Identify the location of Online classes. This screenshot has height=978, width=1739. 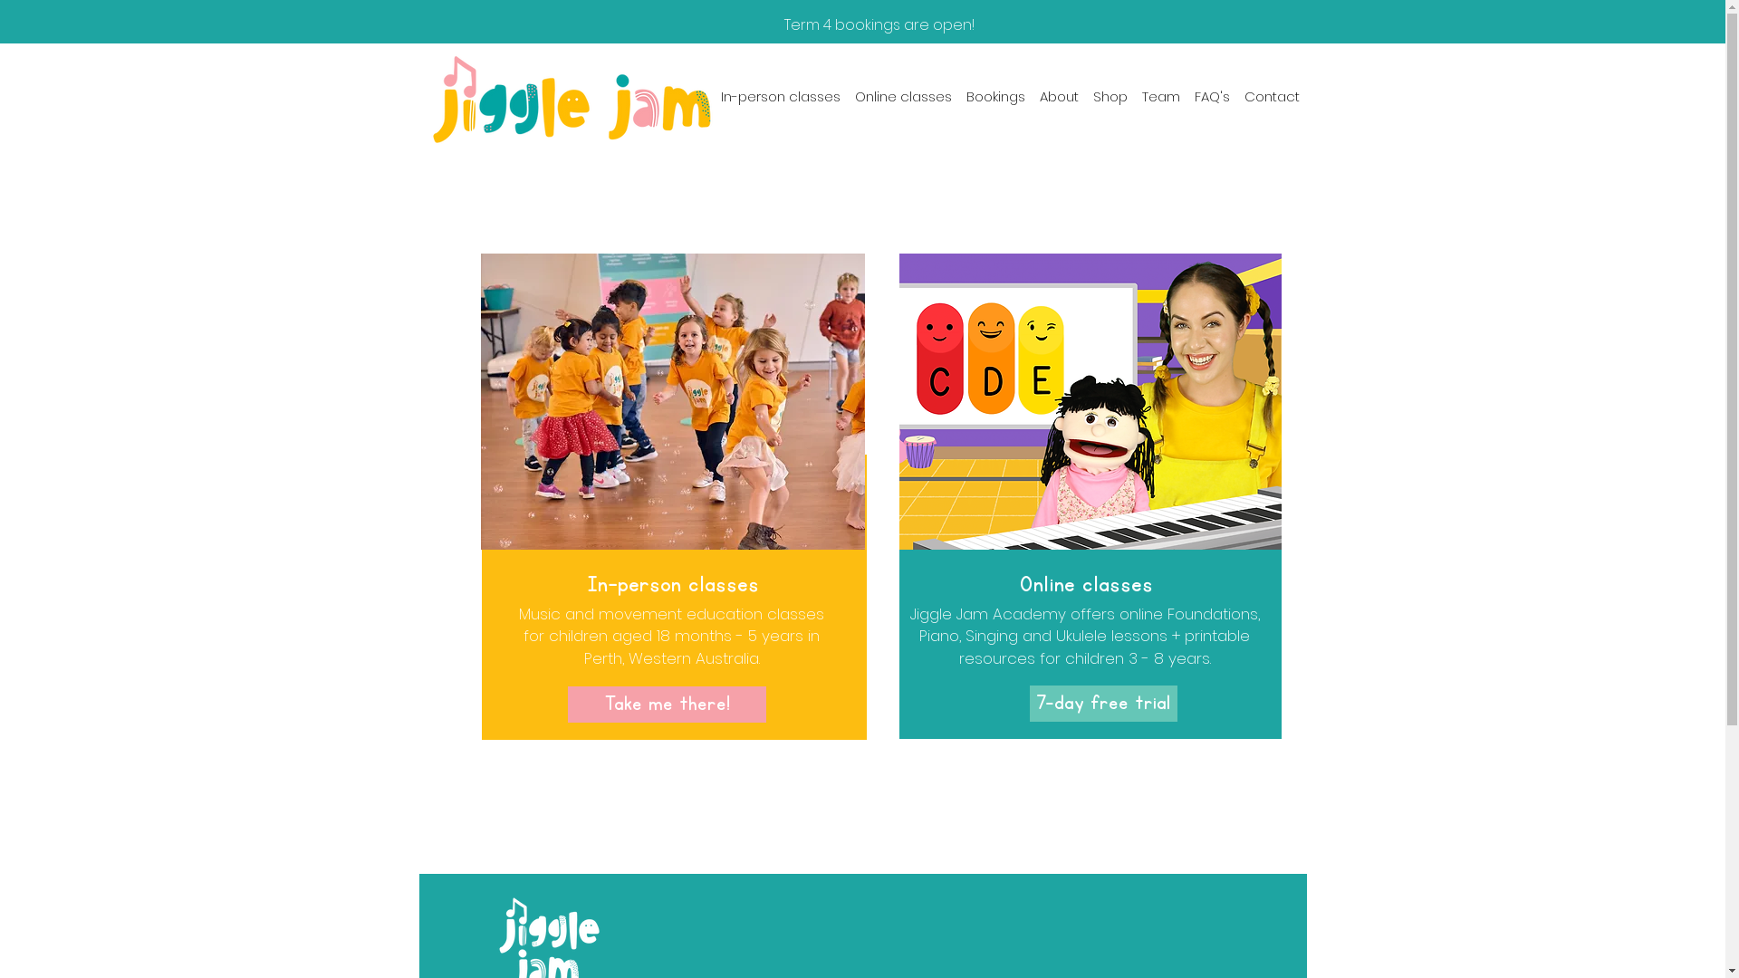
(904, 96).